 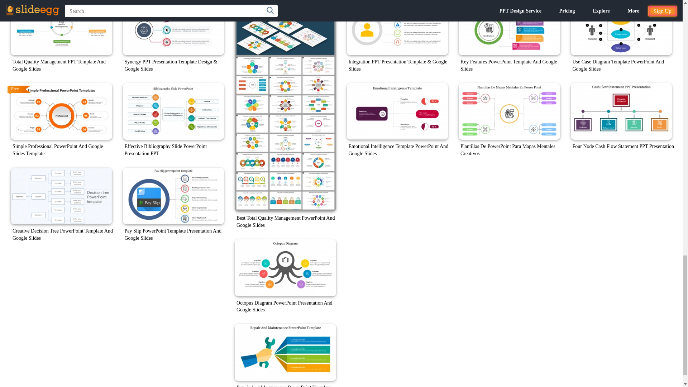 What do you see at coordinates (285, 268) in the screenshot?
I see `Octopus Diagram PowerPoint Presentation and Google Slides` at bounding box center [285, 268].